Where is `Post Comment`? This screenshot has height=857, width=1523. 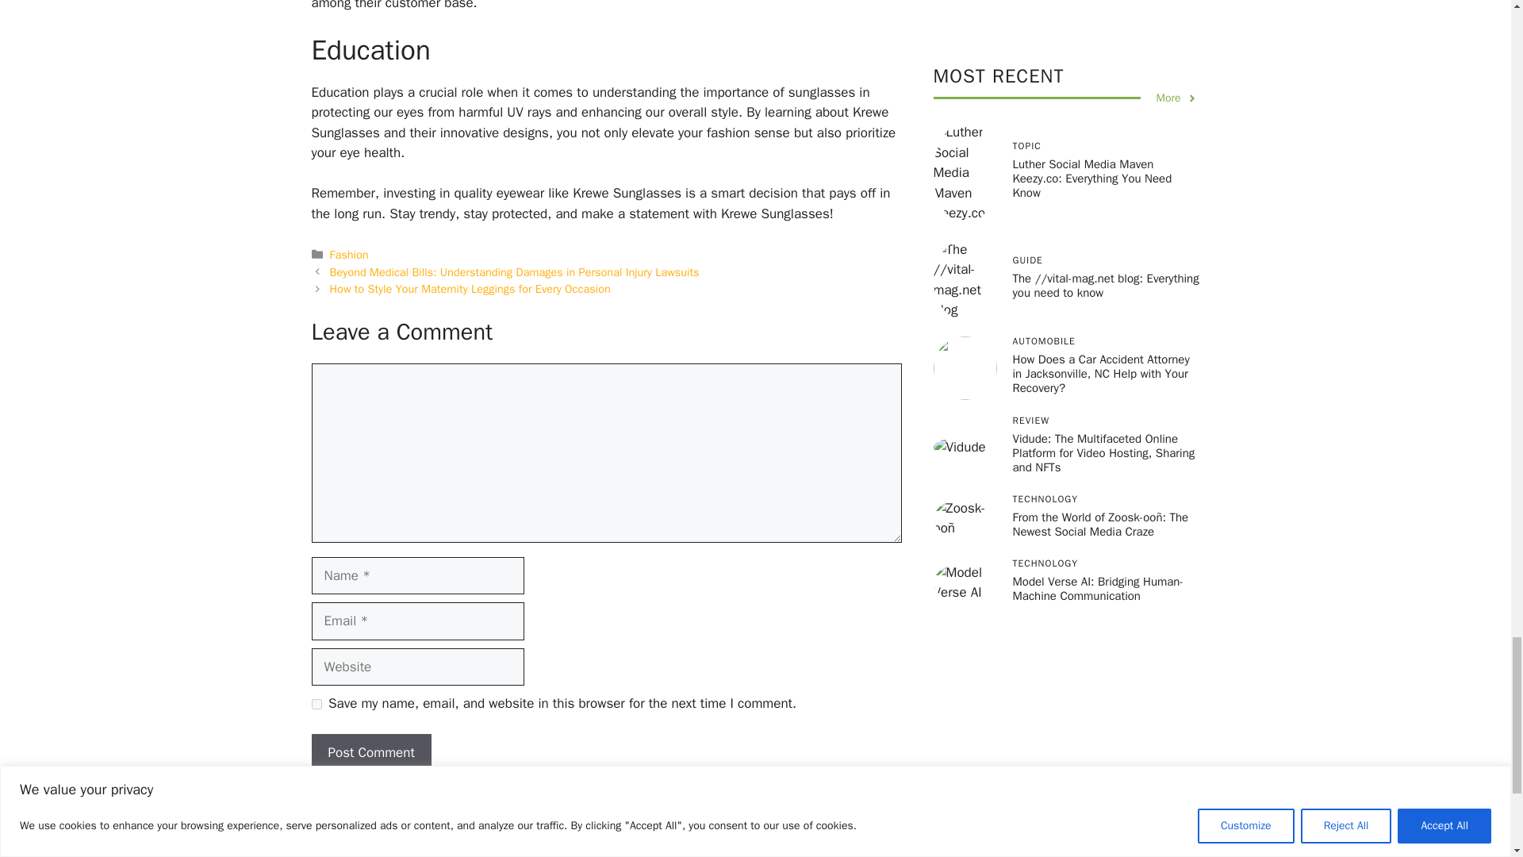 Post Comment is located at coordinates (370, 752).